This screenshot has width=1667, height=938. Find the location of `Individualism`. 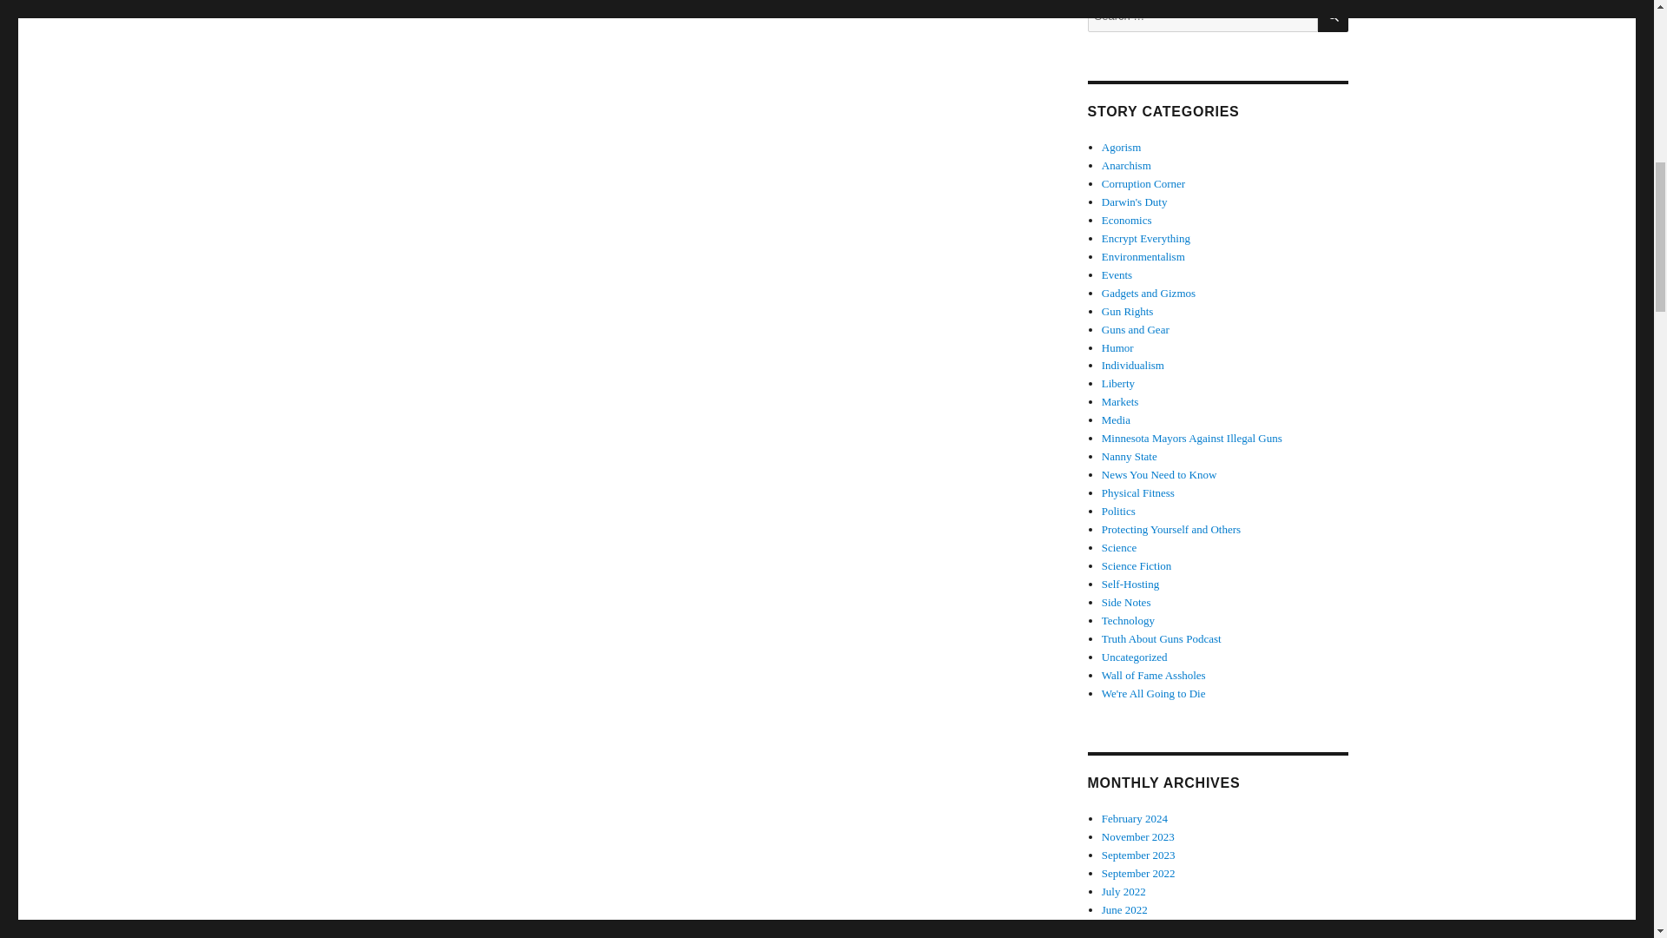

Individualism is located at coordinates (1132, 365).